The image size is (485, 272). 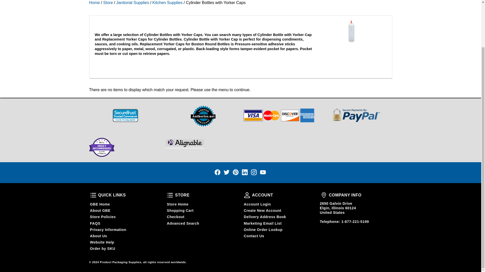 I want to click on Home, so click(x=94, y=3).